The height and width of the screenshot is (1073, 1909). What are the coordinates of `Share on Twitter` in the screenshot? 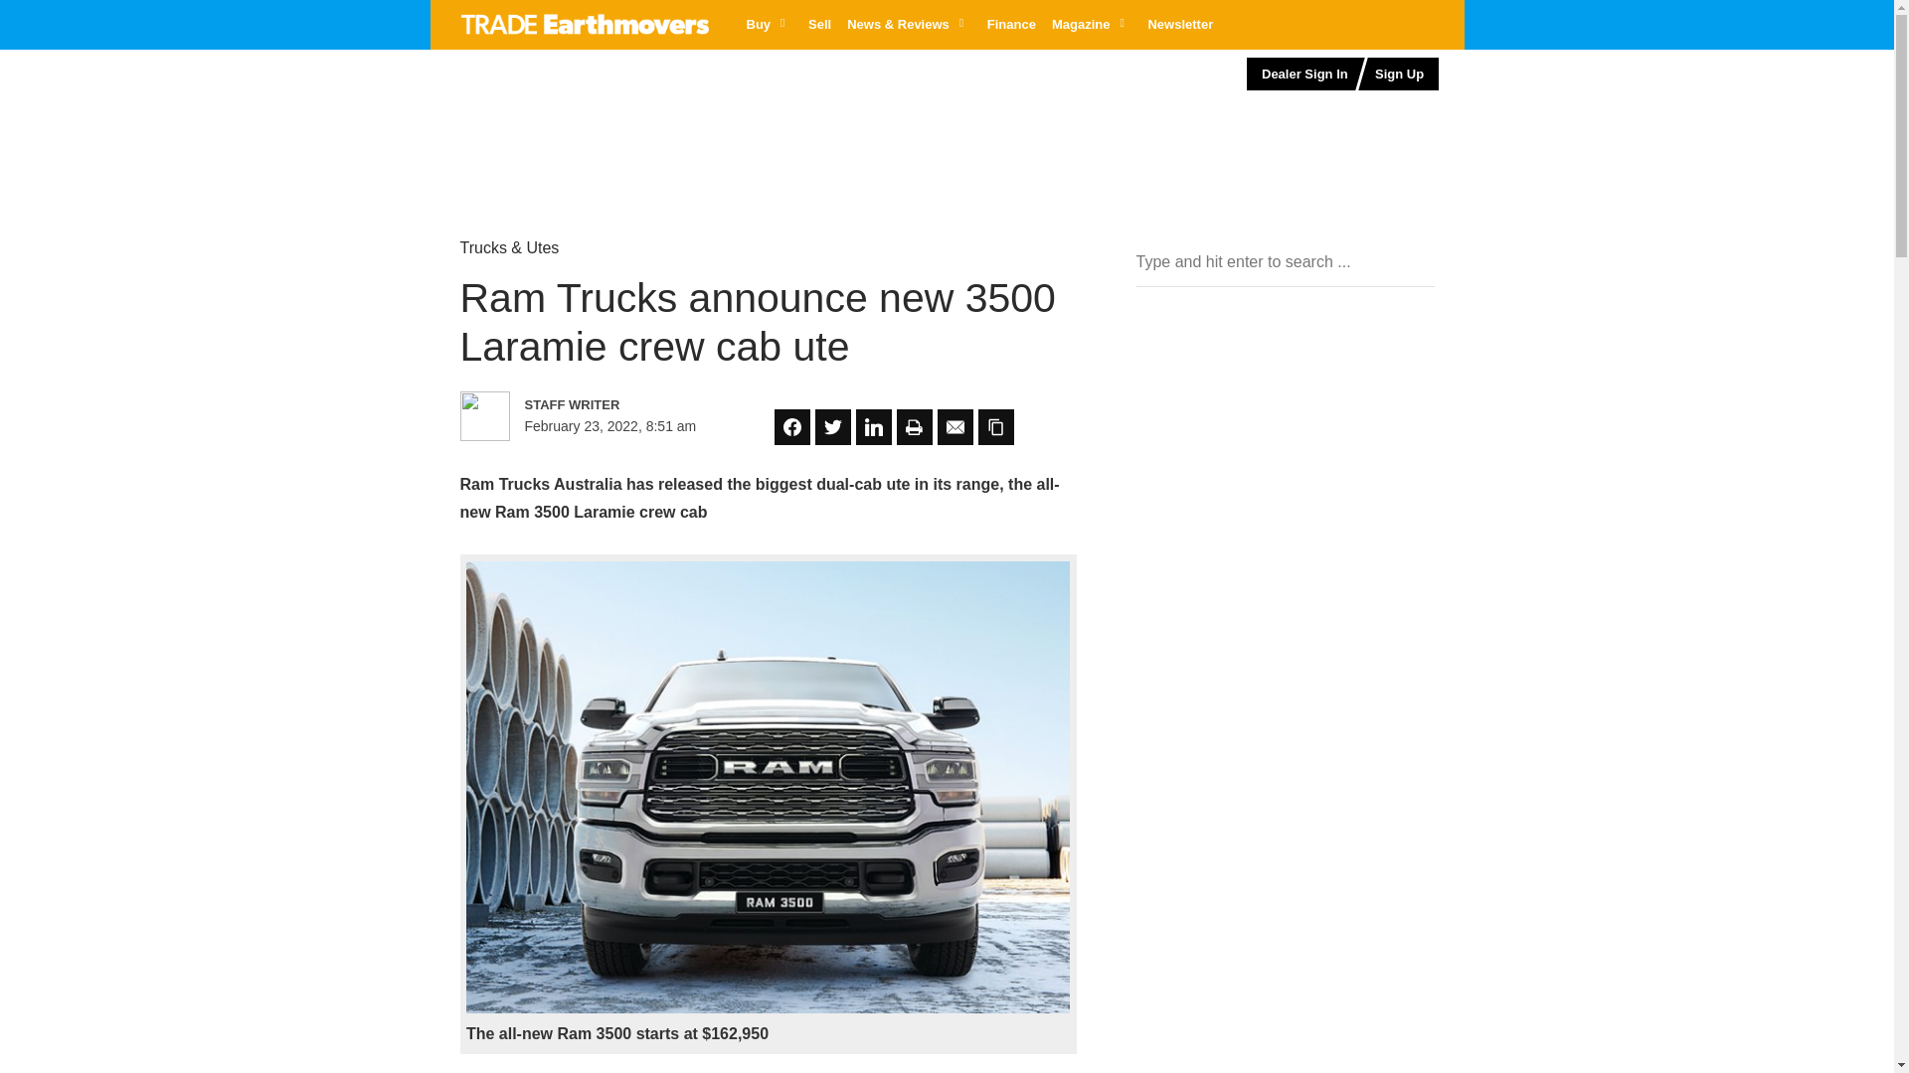 It's located at (833, 427).